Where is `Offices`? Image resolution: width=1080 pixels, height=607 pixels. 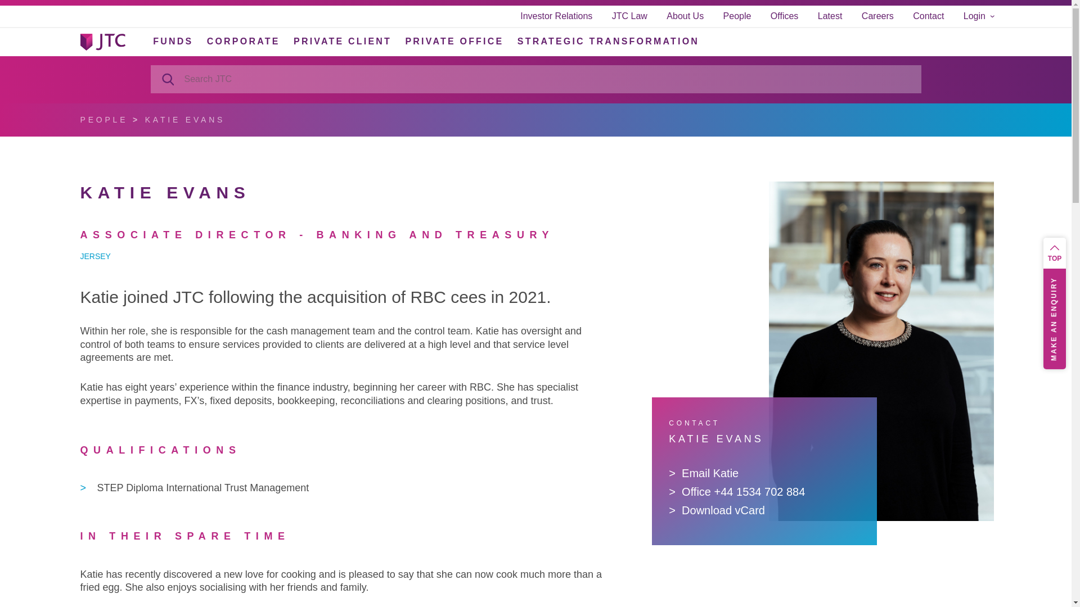 Offices is located at coordinates (785, 16).